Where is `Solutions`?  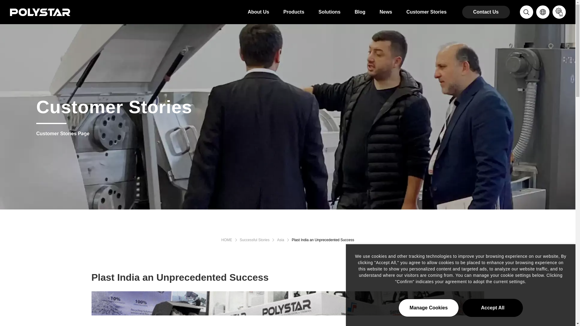
Solutions is located at coordinates (329, 12).